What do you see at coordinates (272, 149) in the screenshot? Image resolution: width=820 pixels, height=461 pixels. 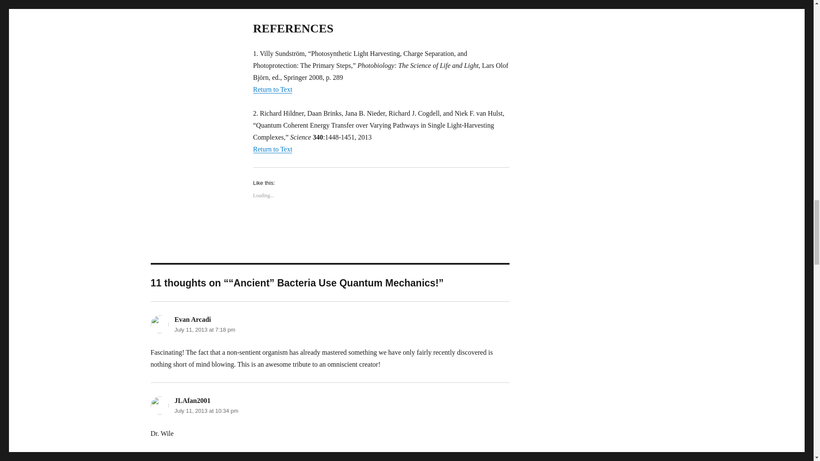 I see `Return to Text` at bounding box center [272, 149].